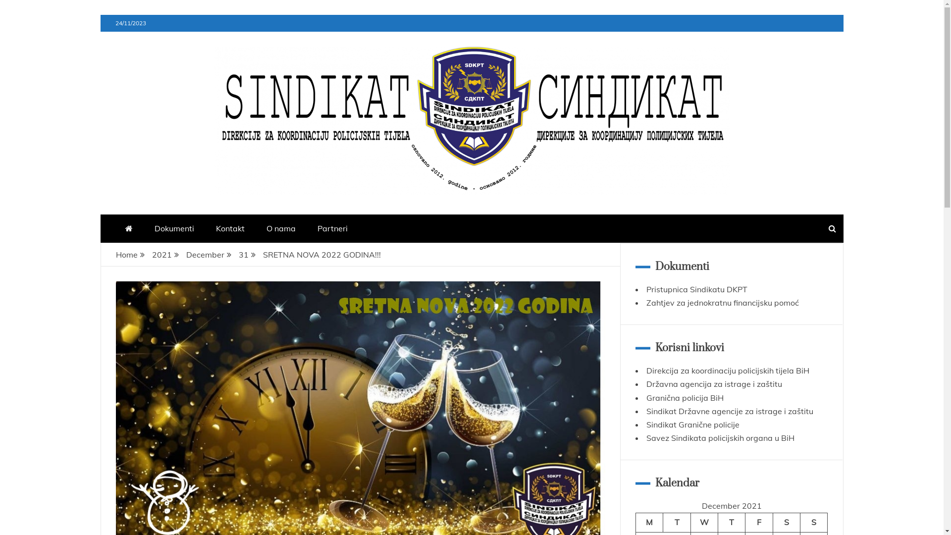 This screenshot has height=535, width=951. I want to click on Savez Sindikata policijskih organa u BiH, so click(720, 438).